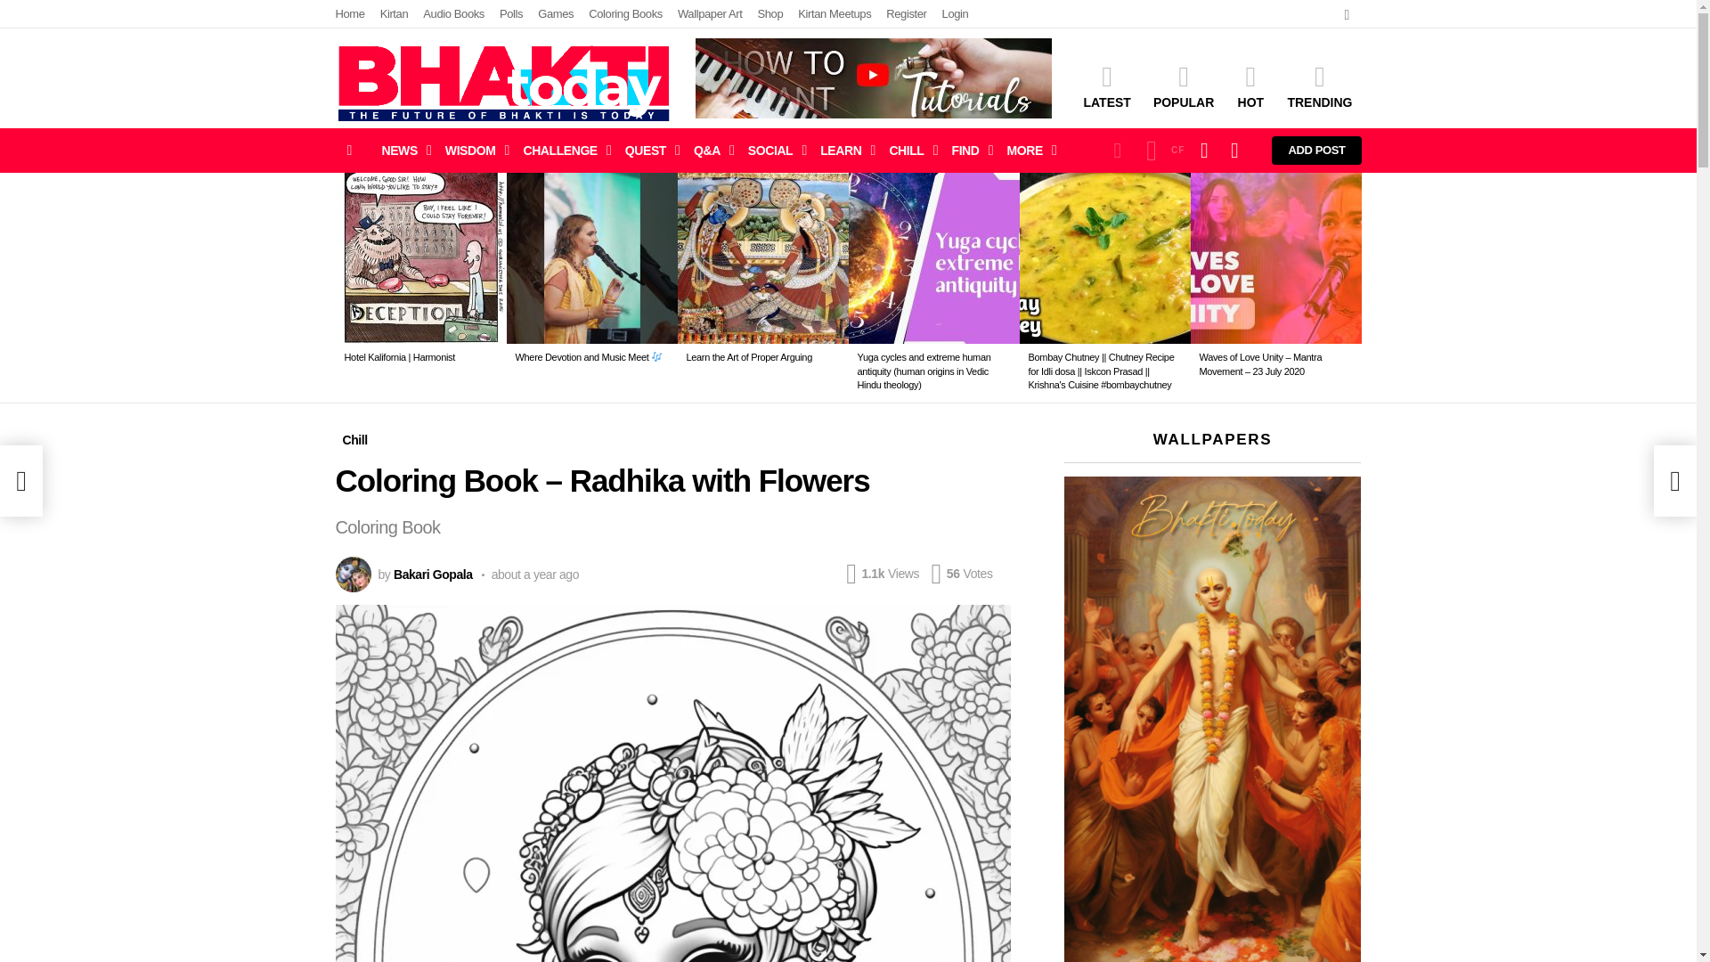 This screenshot has height=962, width=1710. Describe the element at coordinates (769, 14) in the screenshot. I see `Shop` at that location.